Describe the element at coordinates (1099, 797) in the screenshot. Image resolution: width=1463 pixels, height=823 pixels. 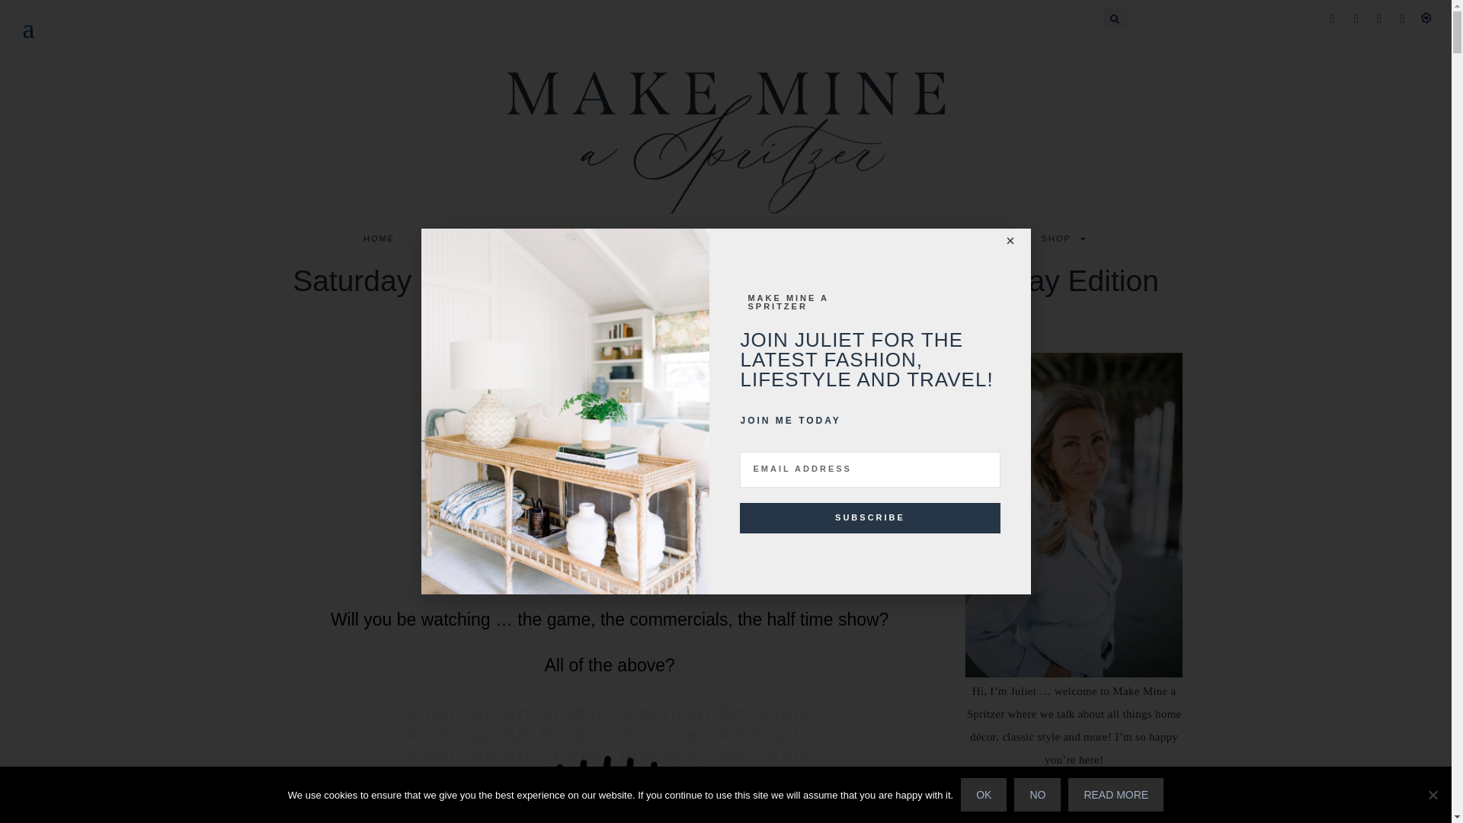
I see `Default Label` at that location.